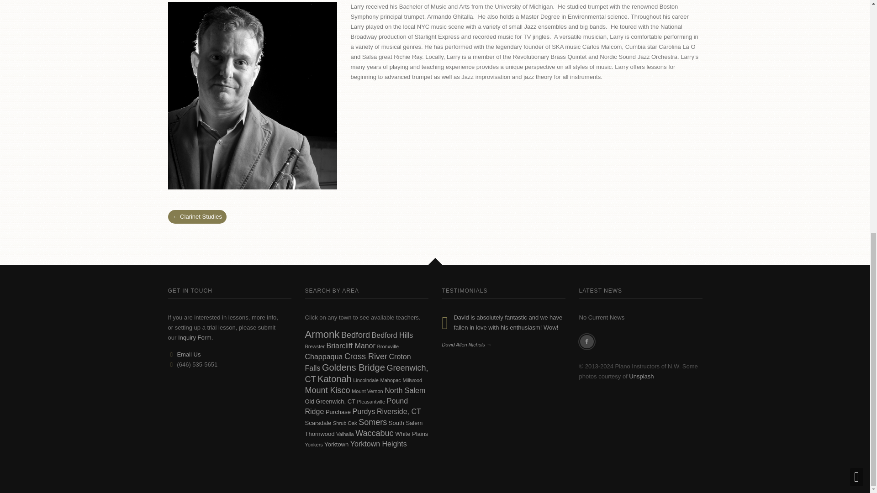 This screenshot has height=493, width=877. Describe the element at coordinates (195, 338) in the screenshot. I see `Inquiry Form.` at that location.